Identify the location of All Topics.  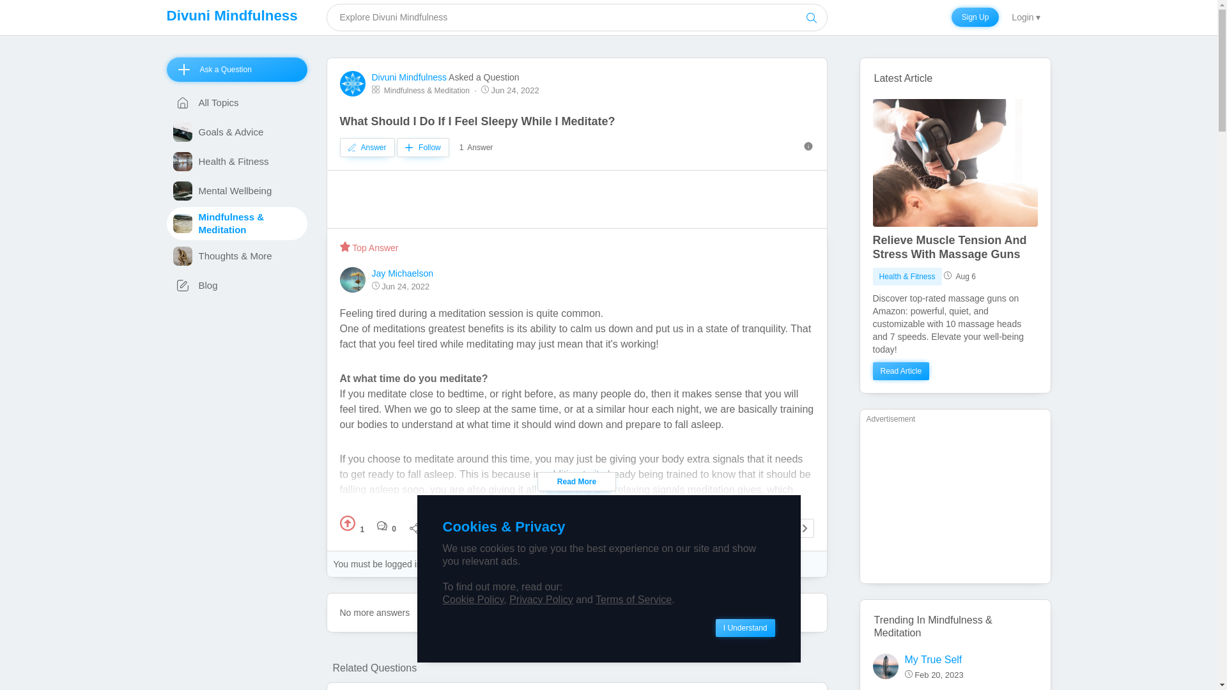
(236, 102).